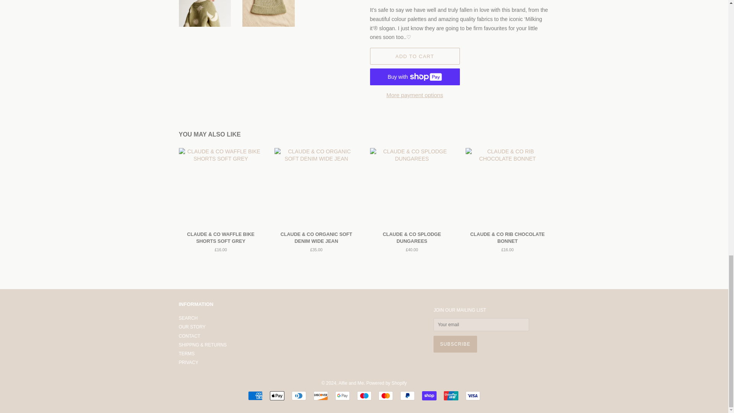  Describe the element at coordinates (255, 395) in the screenshot. I see `American Express` at that location.